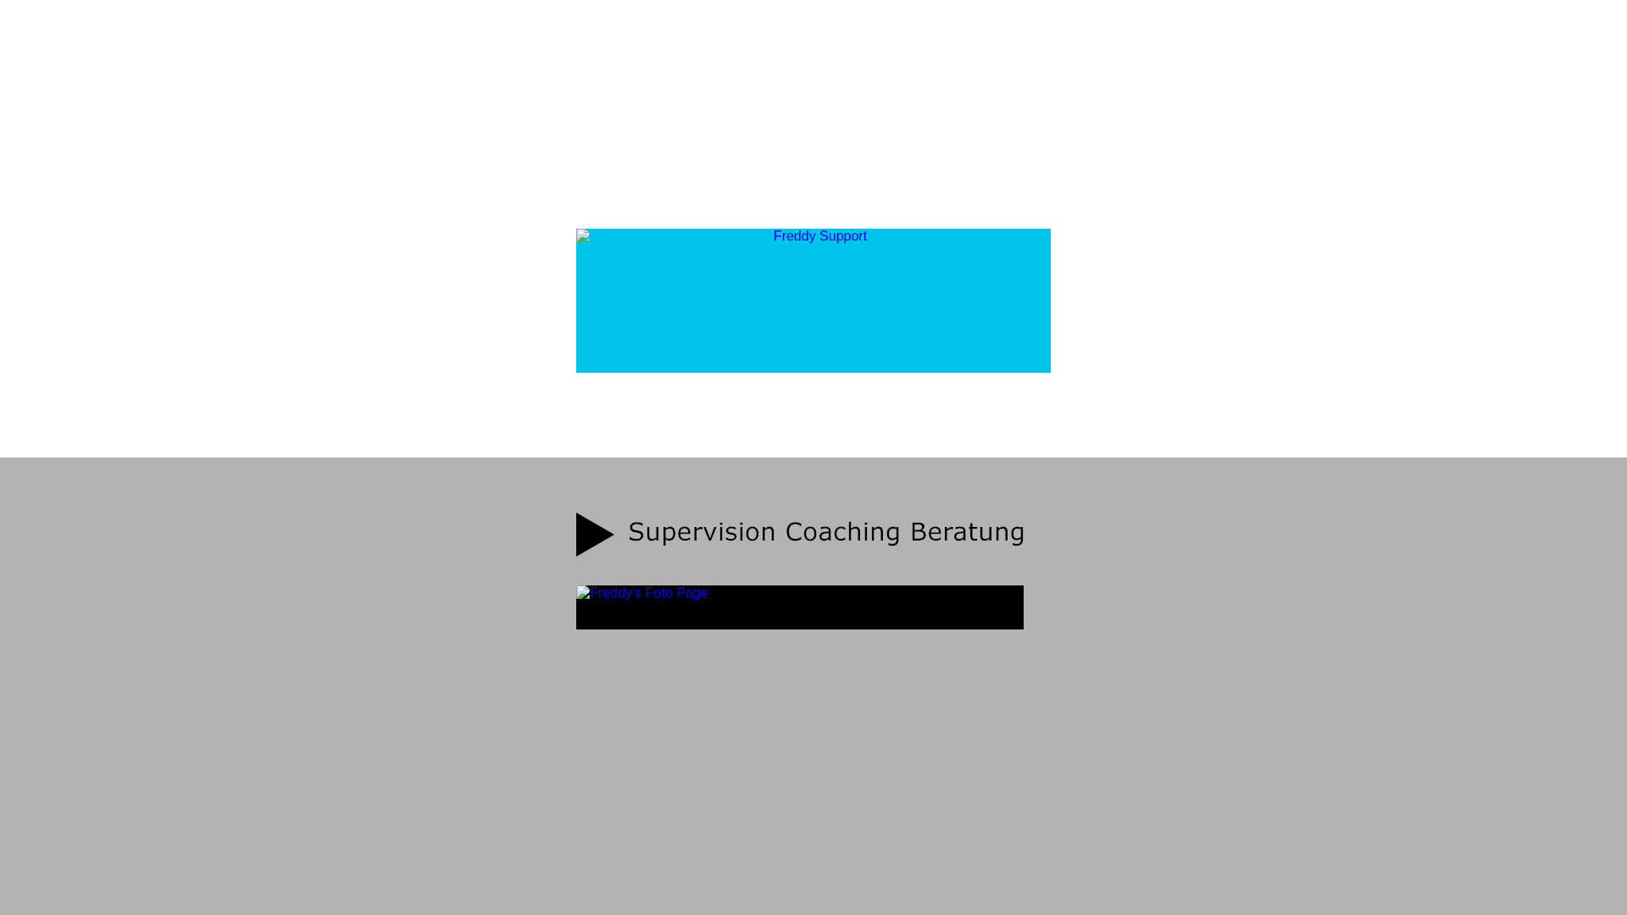 This screenshot has height=915, width=1627. Describe the element at coordinates (800, 535) in the screenshot. I see `zur Website Supervision Coaching Beratung` at that location.